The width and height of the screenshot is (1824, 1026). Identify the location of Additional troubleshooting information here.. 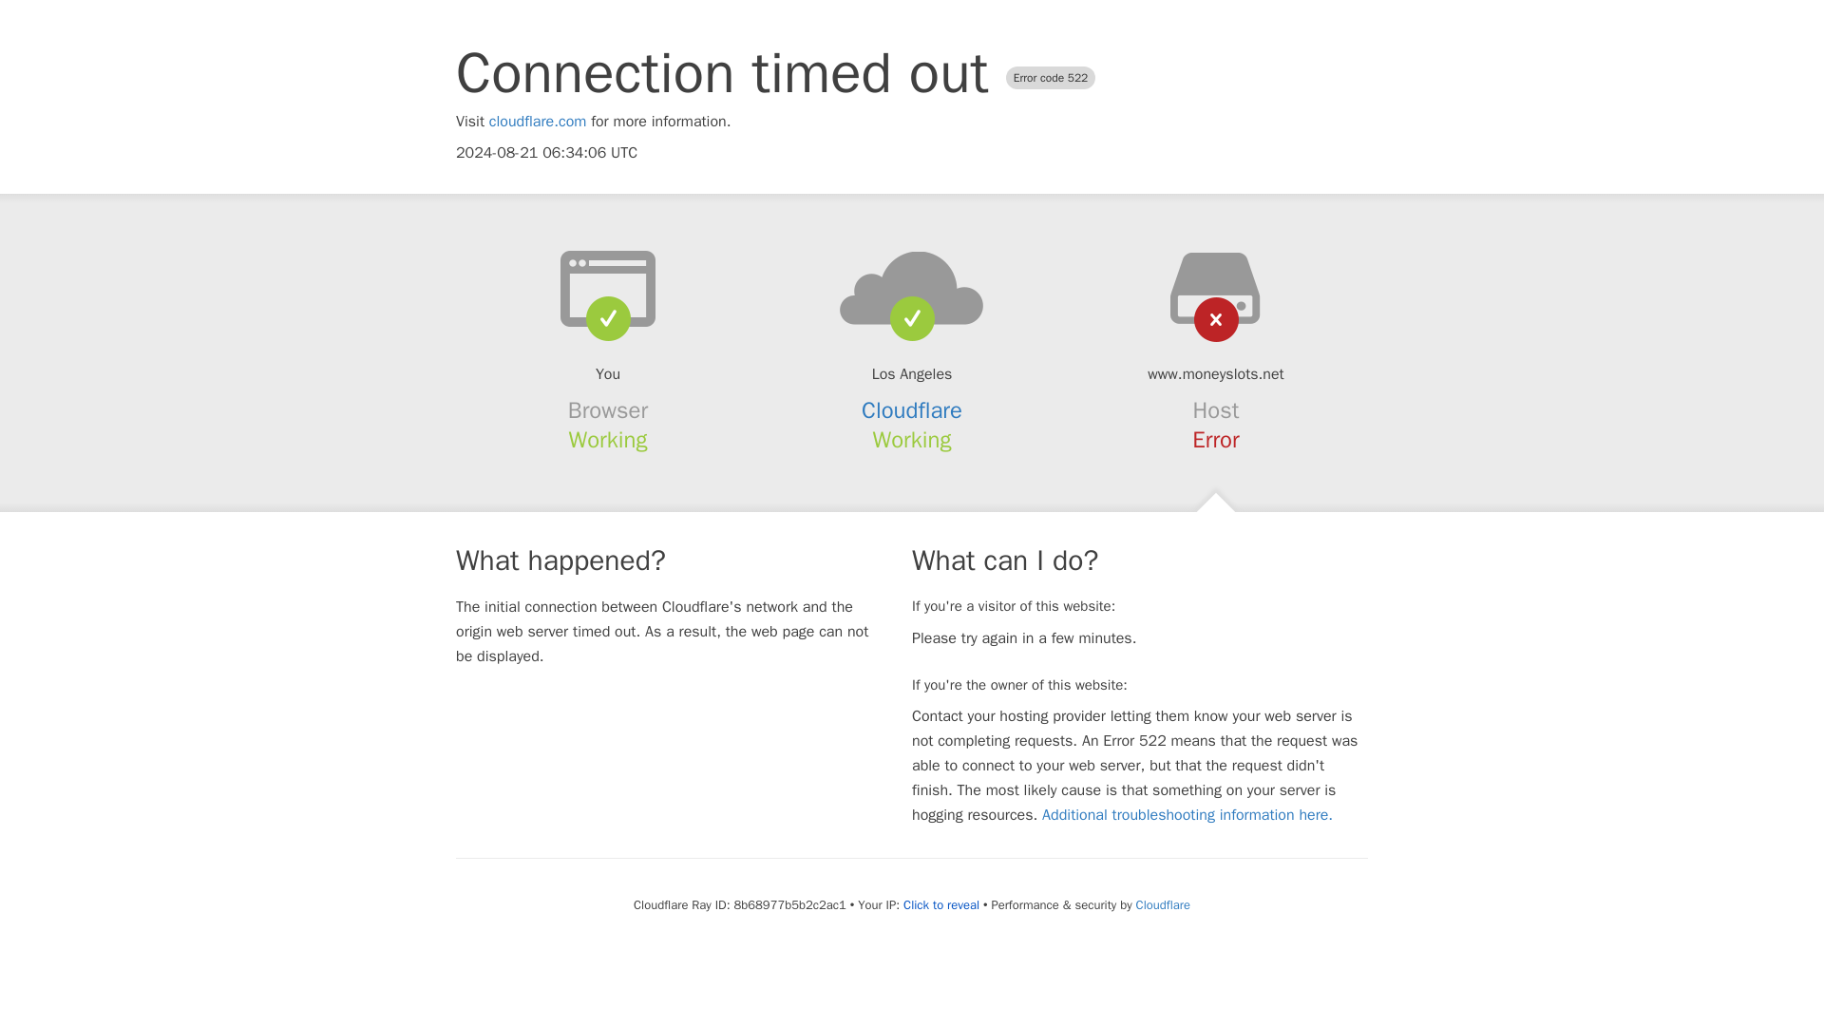
(1187, 815).